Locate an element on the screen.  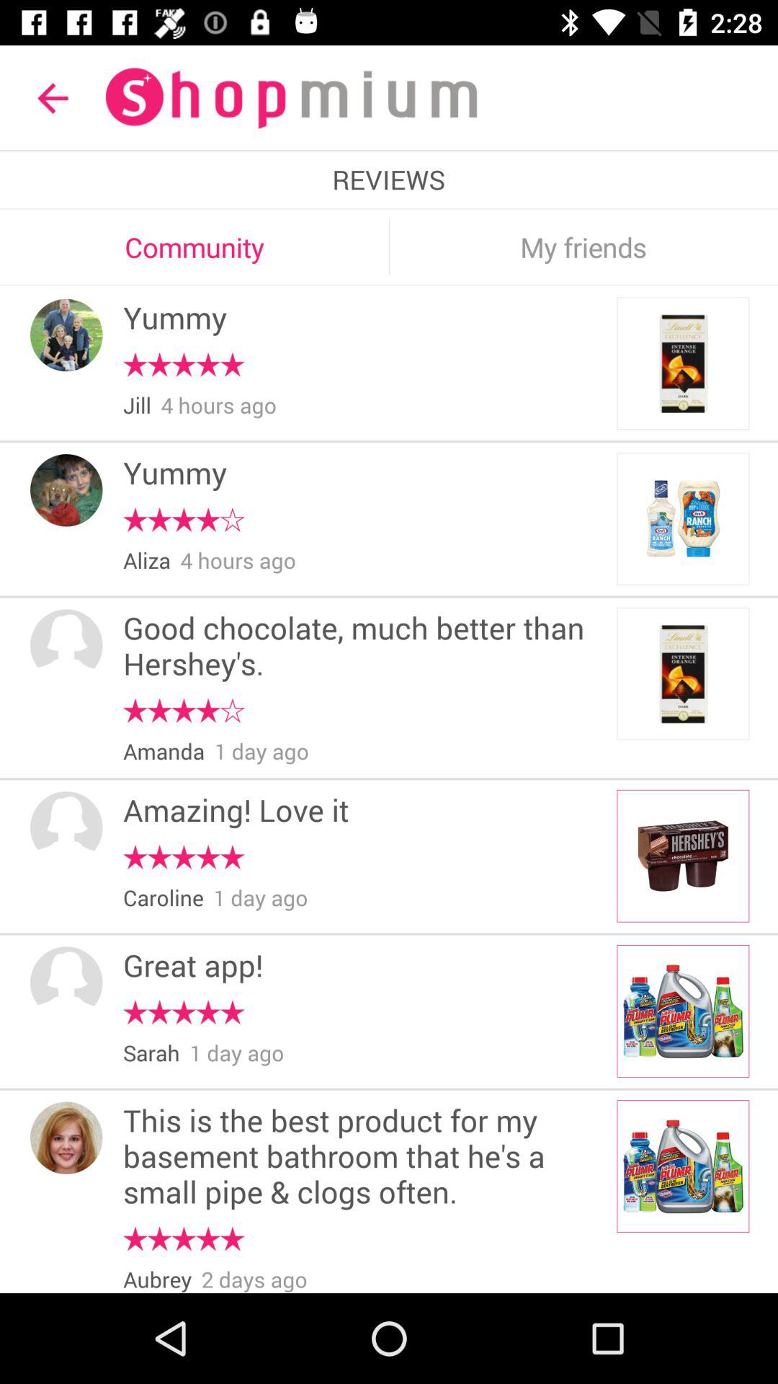
choose the item above the sarah is located at coordinates (183, 1012).